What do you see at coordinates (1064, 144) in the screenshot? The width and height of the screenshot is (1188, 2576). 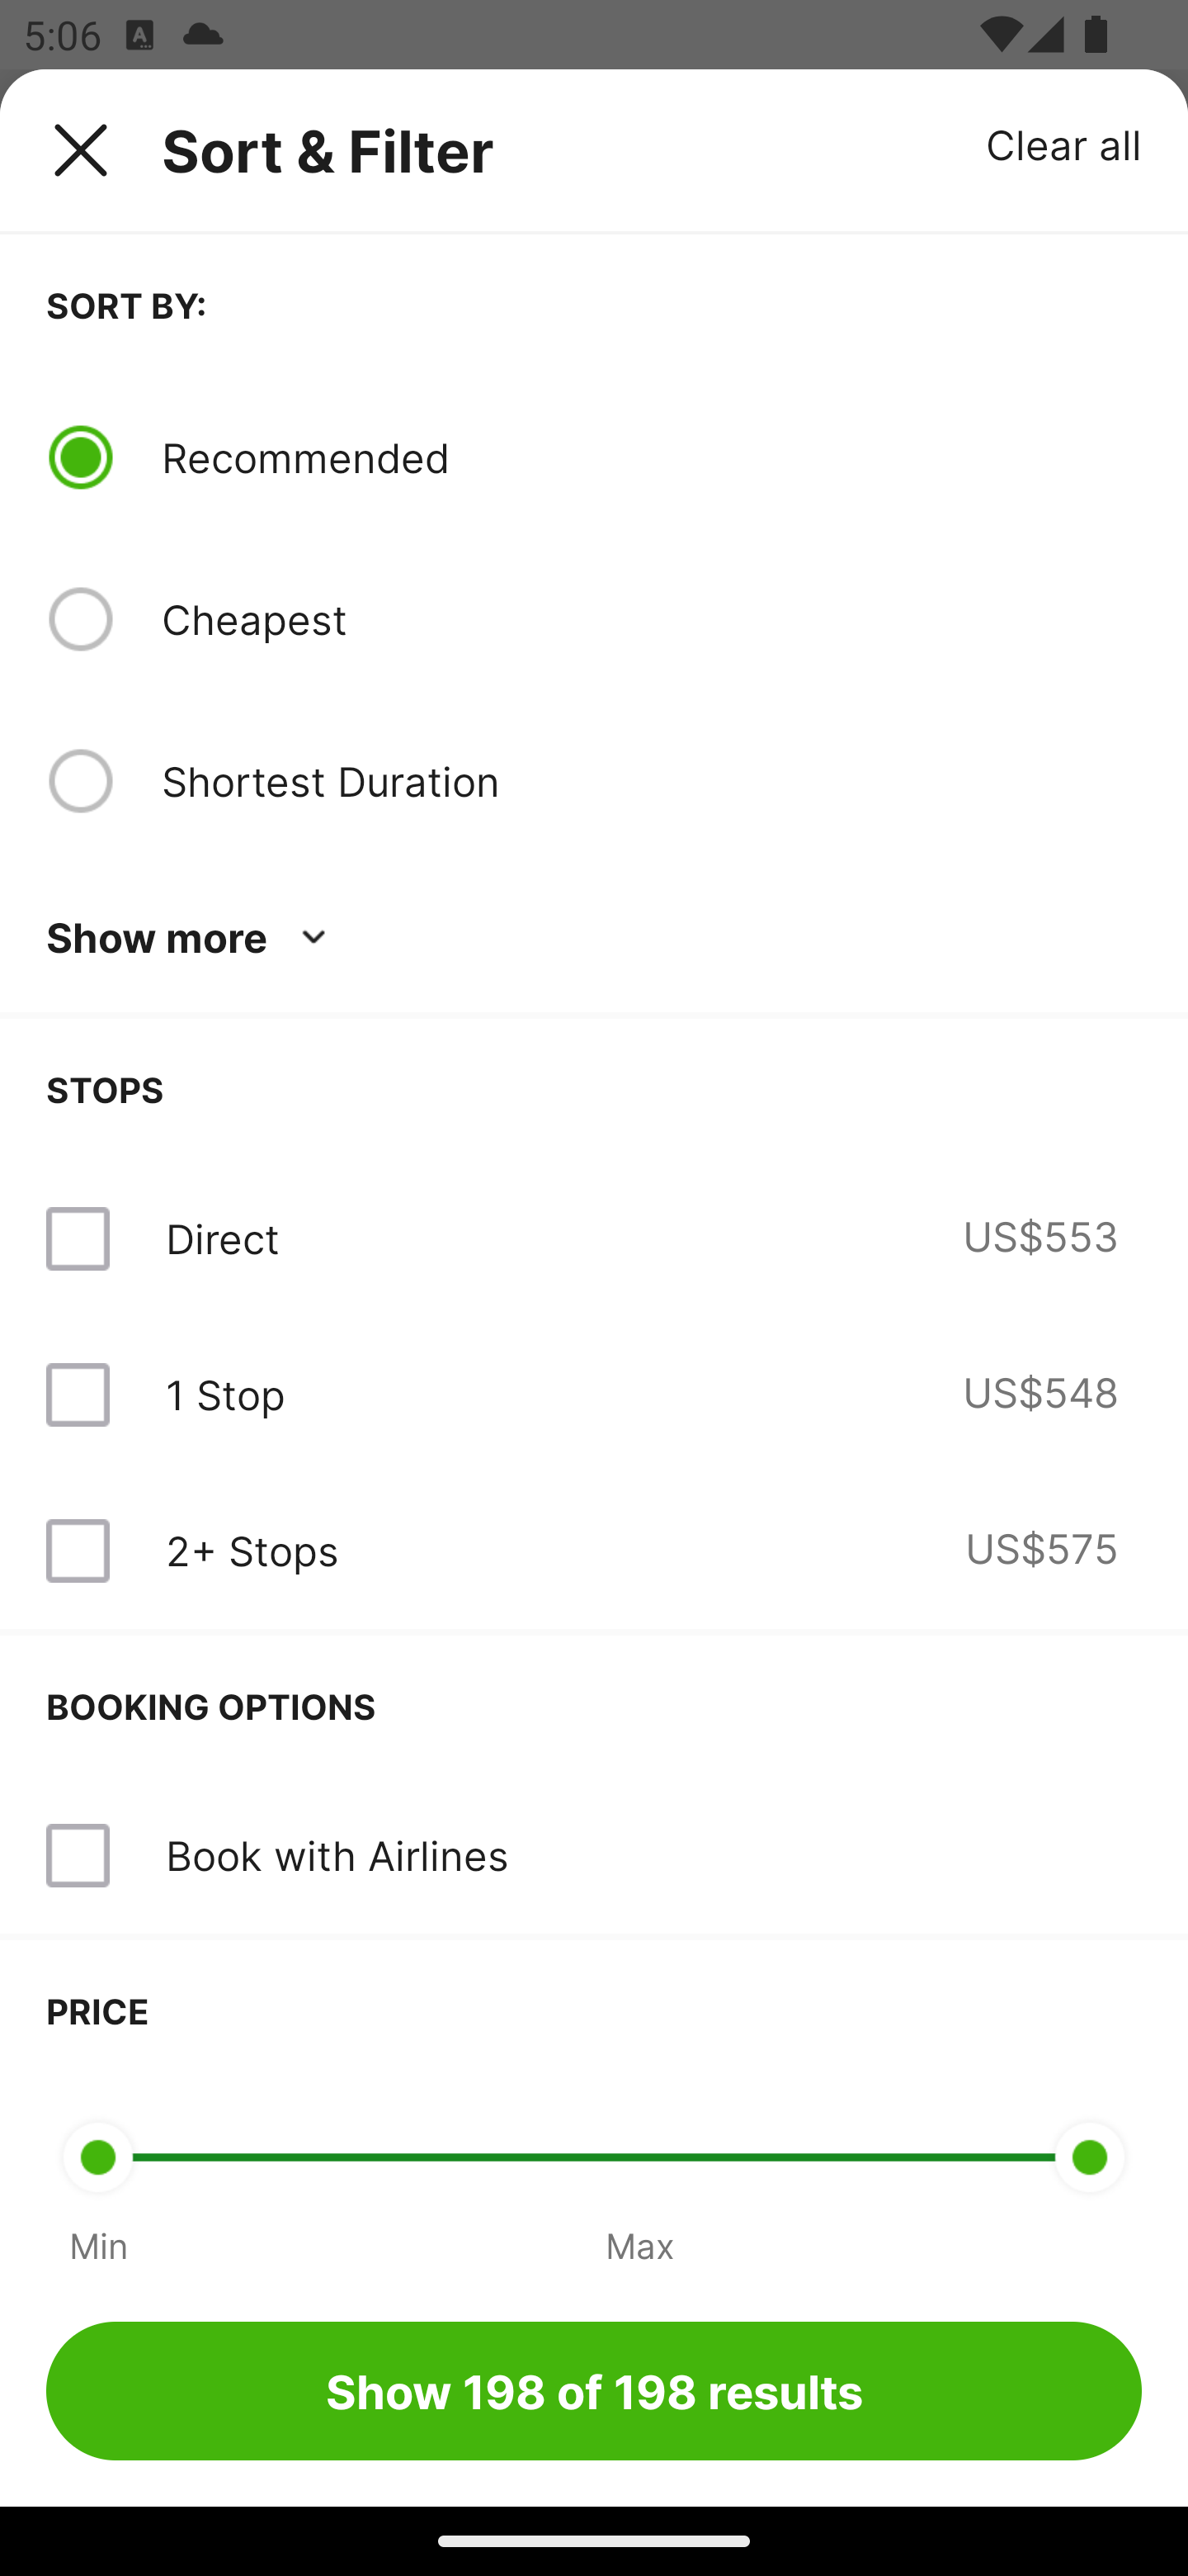 I see `Clear all` at bounding box center [1064, 144].